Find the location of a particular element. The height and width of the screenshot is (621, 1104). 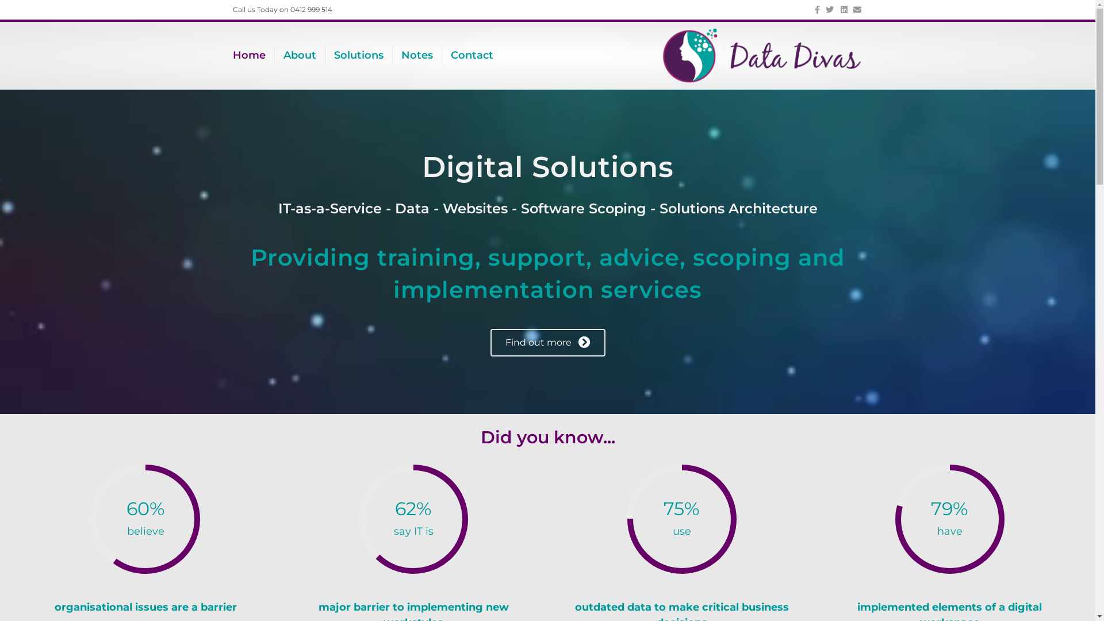

Email is located at coordinates (854, 9).